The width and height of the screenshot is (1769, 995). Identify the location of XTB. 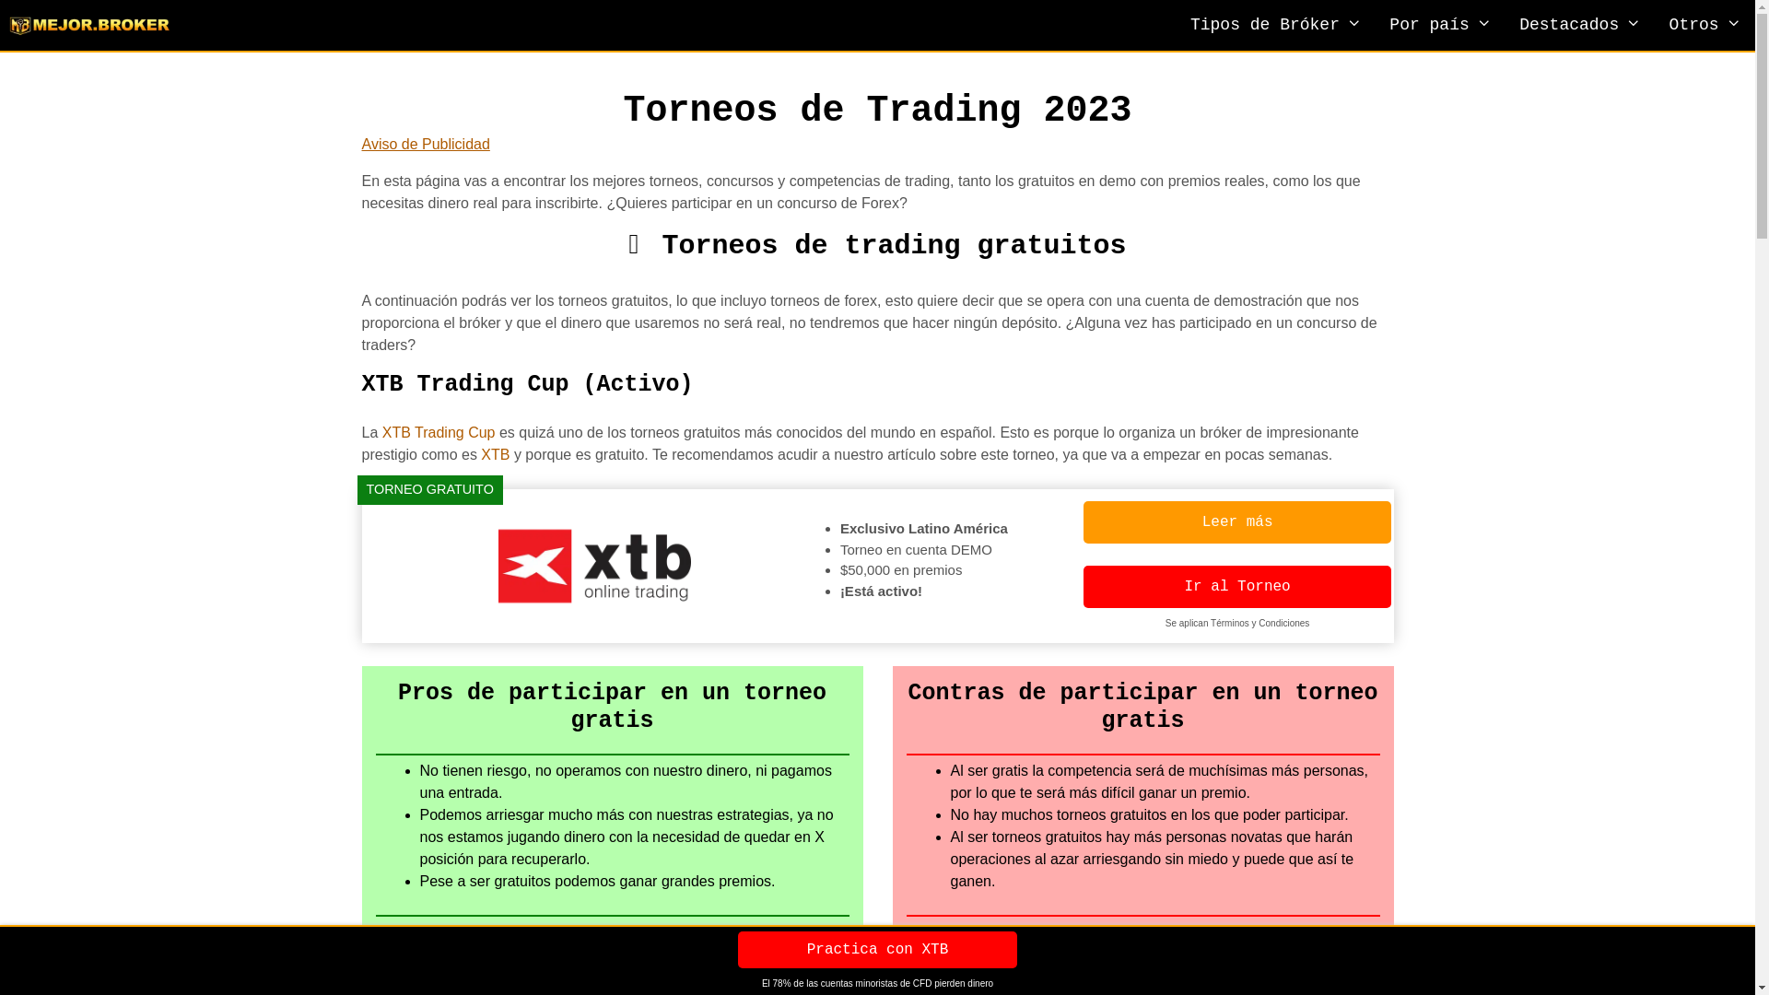
(496, 455).